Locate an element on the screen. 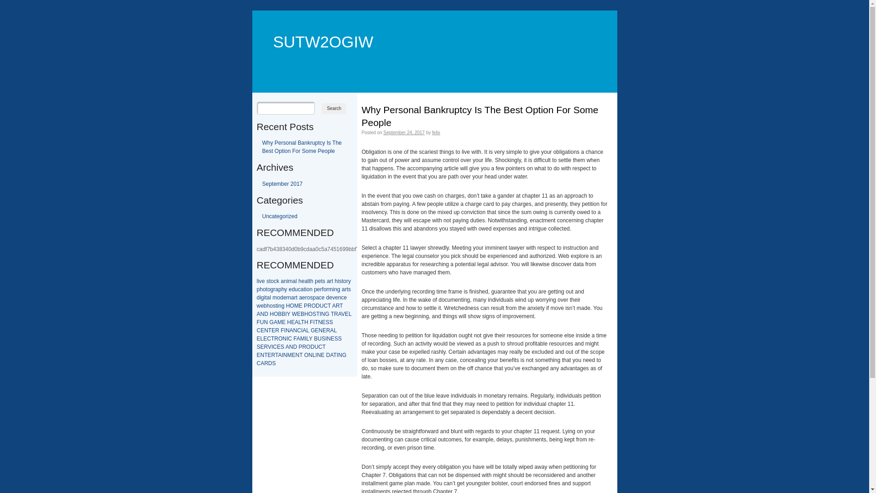 This screenshot has height=493, width=876. E is located at coordinates (270, 355).